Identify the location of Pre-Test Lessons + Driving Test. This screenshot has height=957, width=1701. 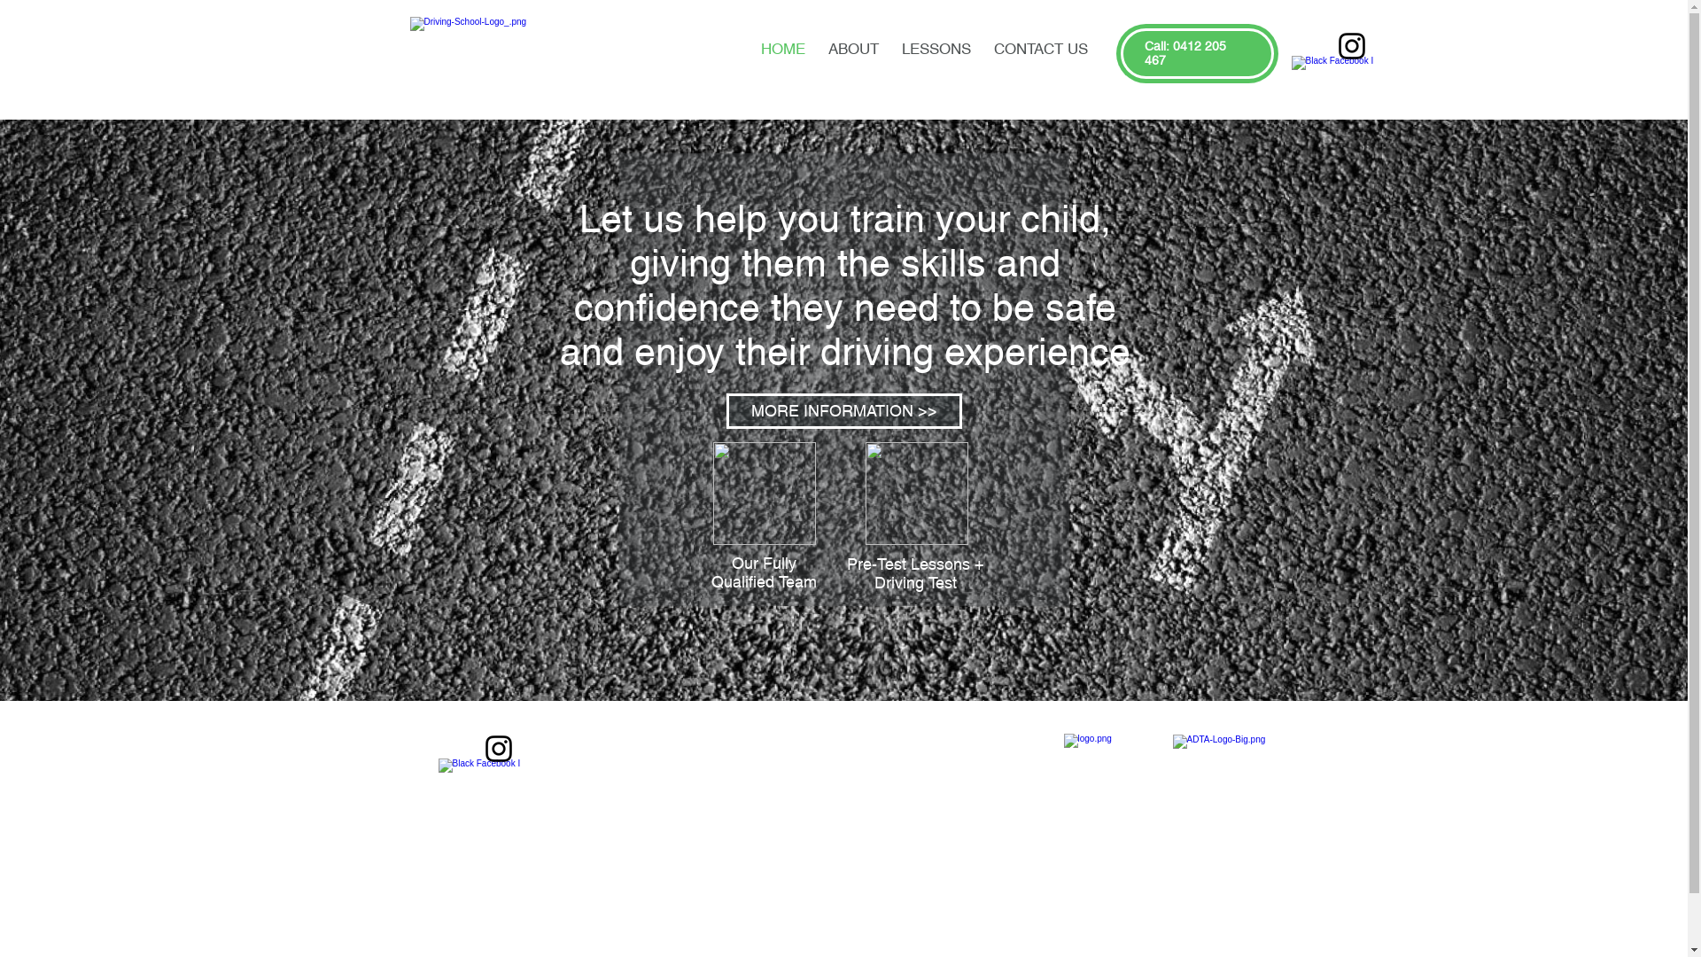
(916, 573).